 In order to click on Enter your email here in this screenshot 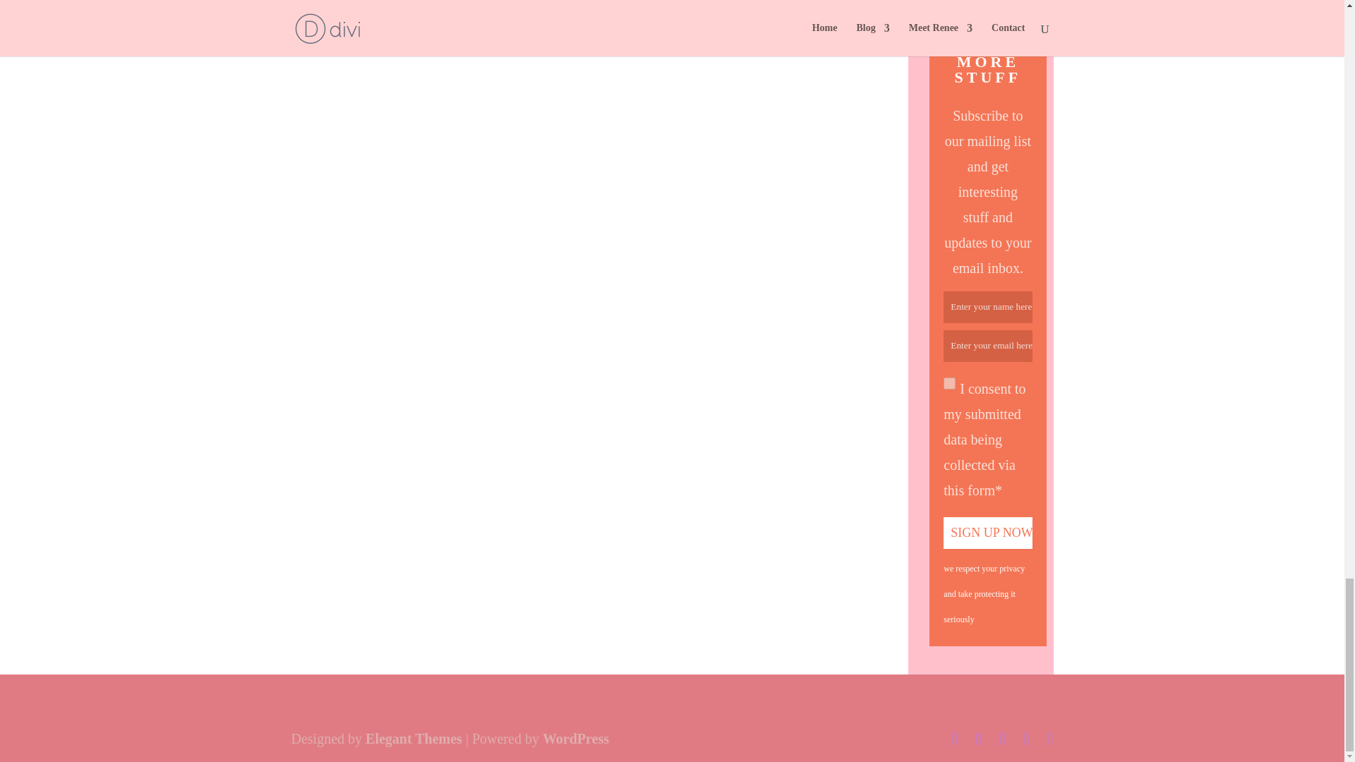, I will do `click(987, 346)`.